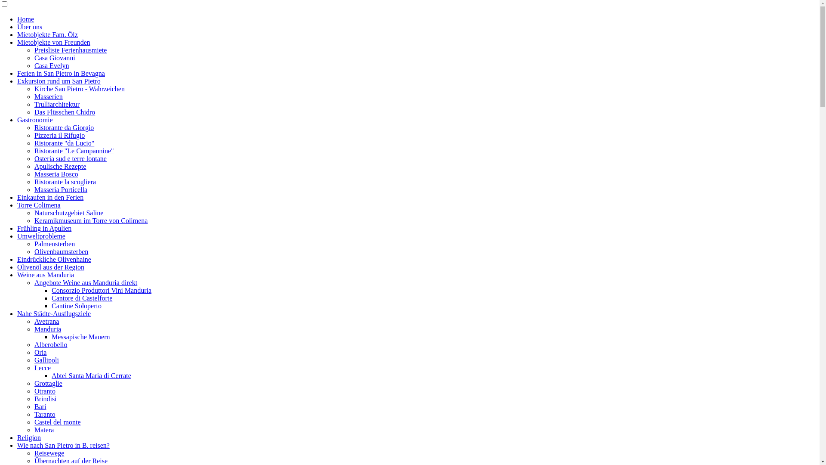 Image resolution: width=826 pixels, height=465 pixels. What do you see at coordinates (26, 19) in the screenshot?
I see `Home` at bounding box center [26, 19].